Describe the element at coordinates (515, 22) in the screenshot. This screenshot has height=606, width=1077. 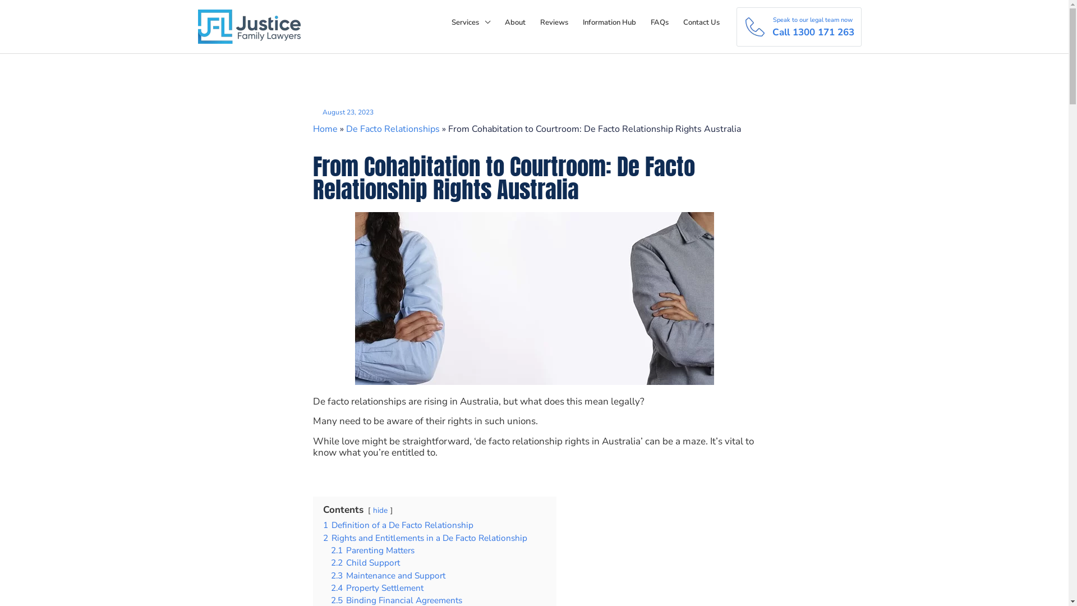
I see `About` at that location.